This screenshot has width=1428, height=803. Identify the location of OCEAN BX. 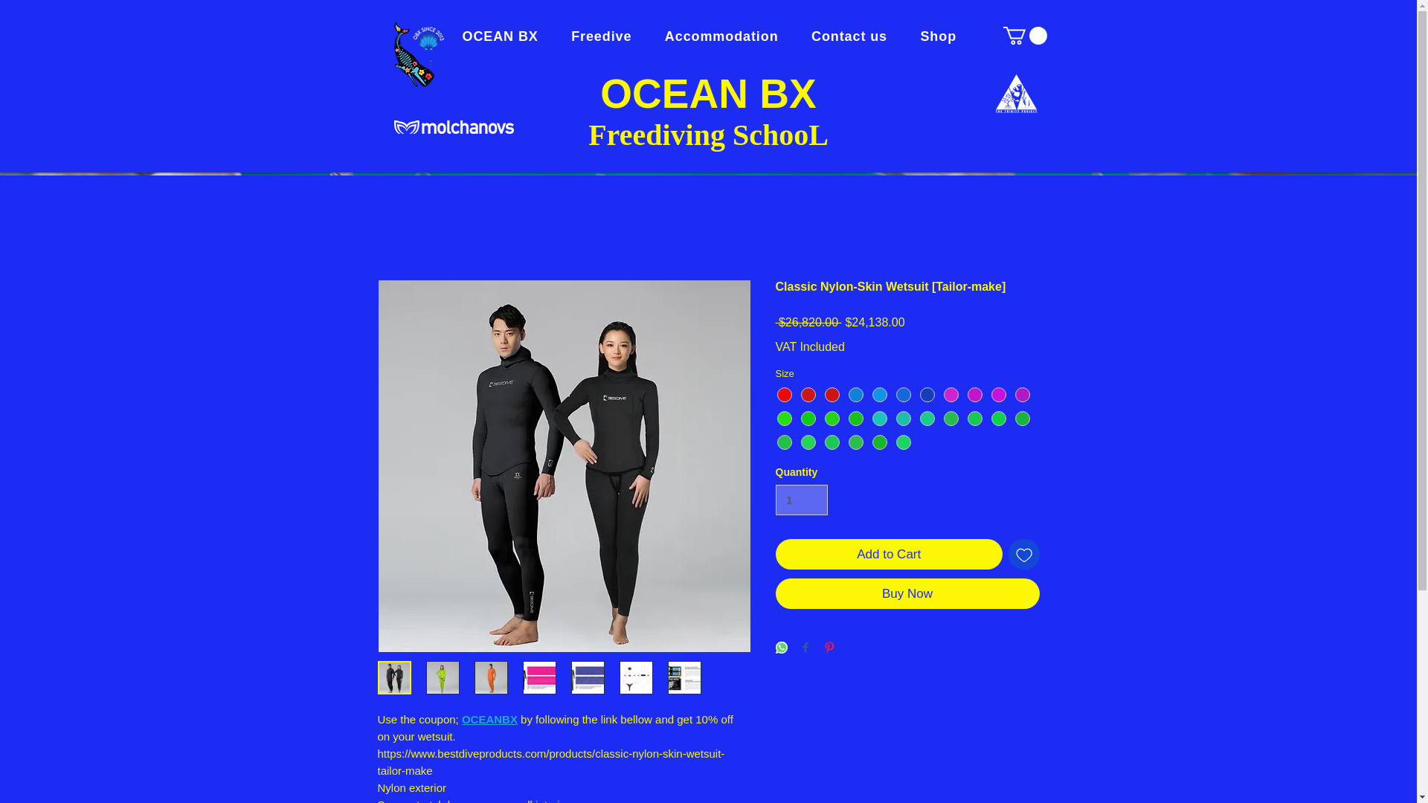
(707, 94).